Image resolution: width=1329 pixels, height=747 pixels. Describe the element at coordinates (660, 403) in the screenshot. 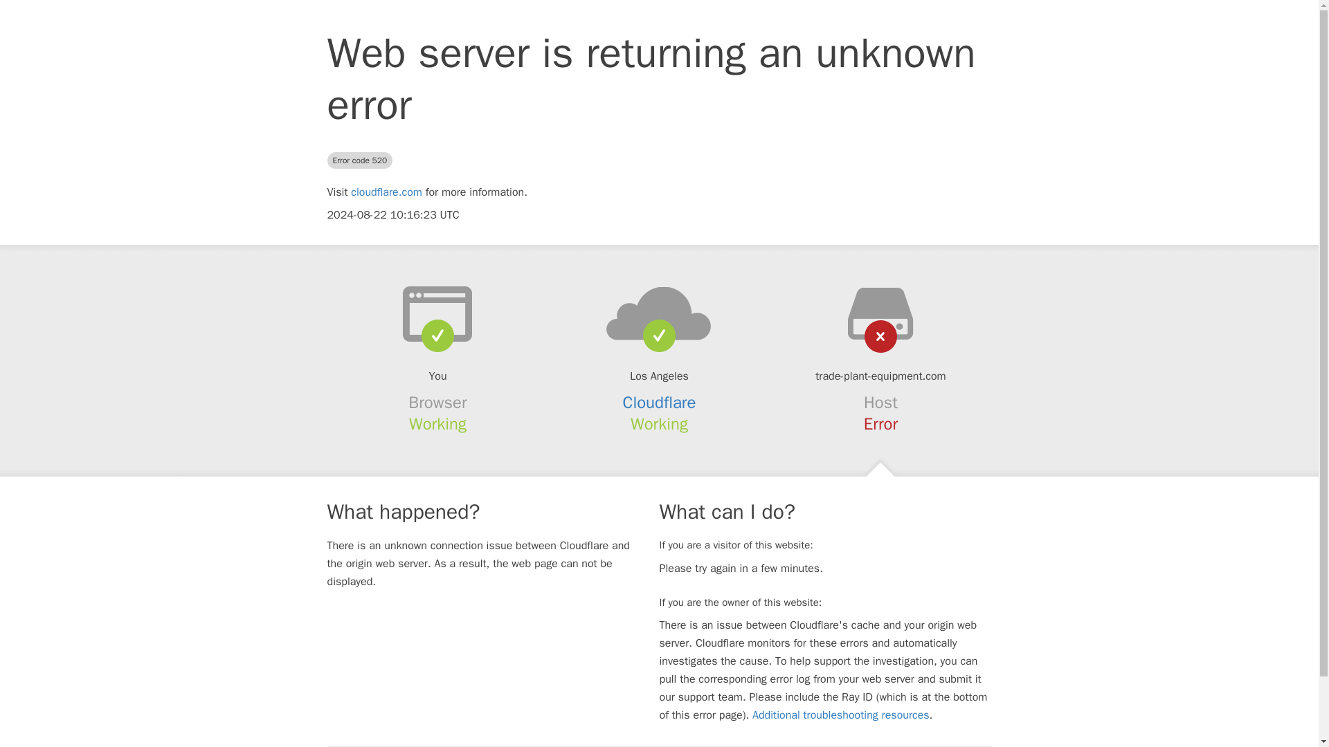

I see `Cloudflare` at that location.